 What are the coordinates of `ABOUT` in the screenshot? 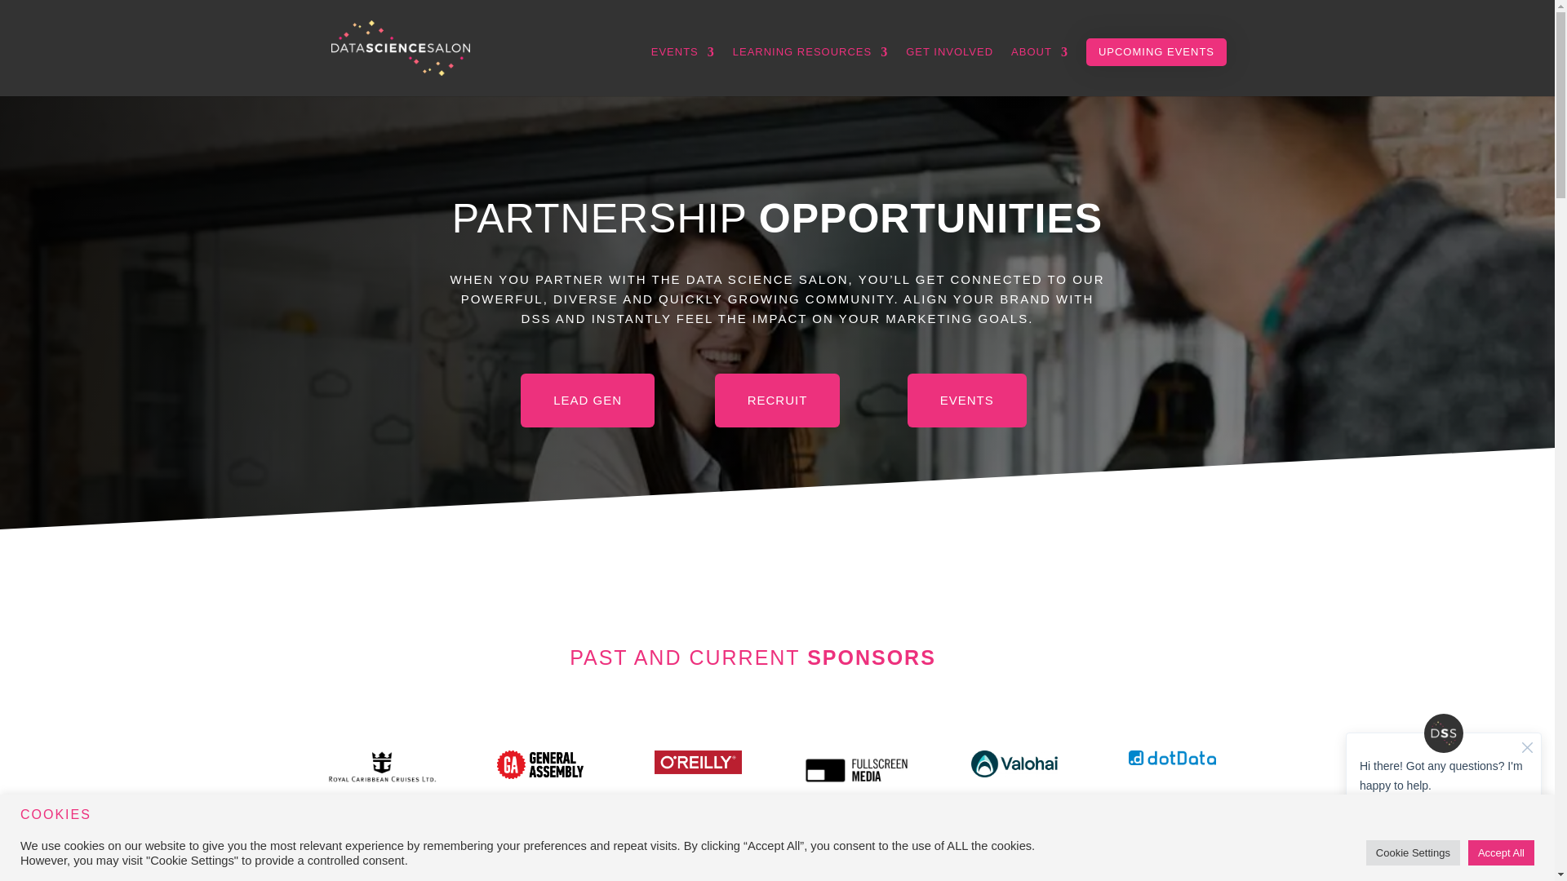 It's located at (1040, 71).